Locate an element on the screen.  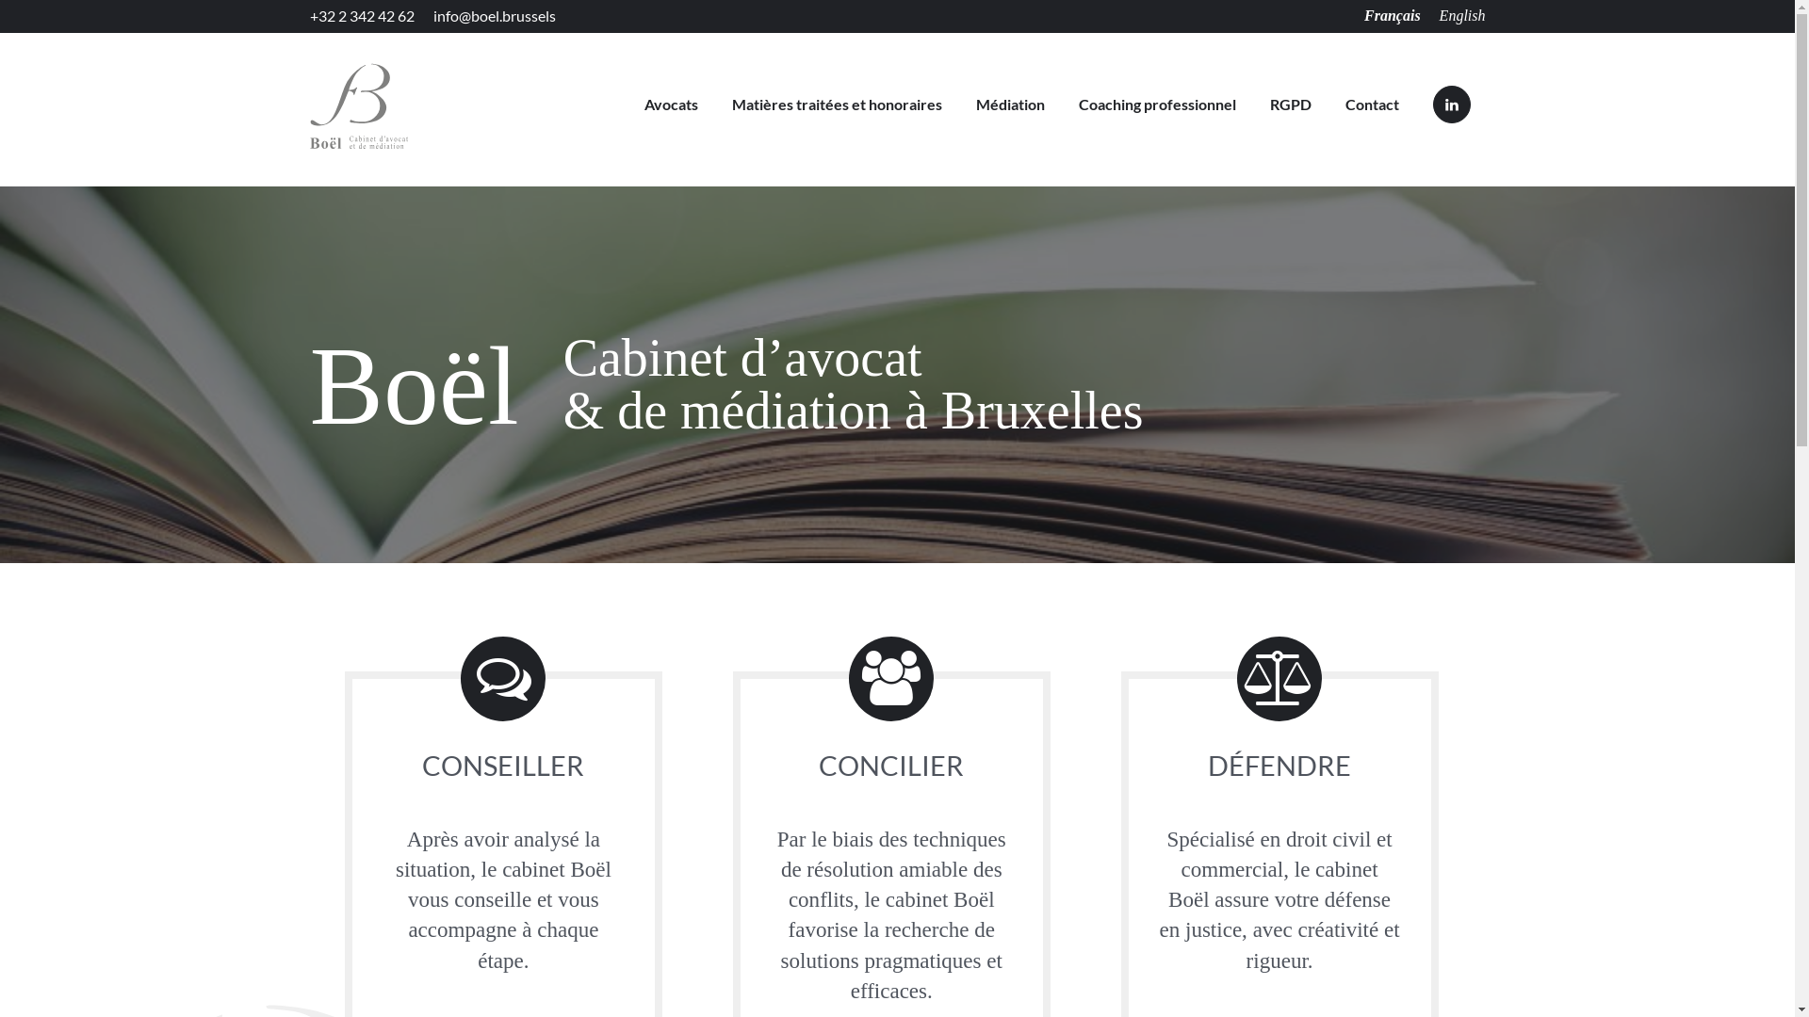
Avocats is located at coordinates (671, 105).